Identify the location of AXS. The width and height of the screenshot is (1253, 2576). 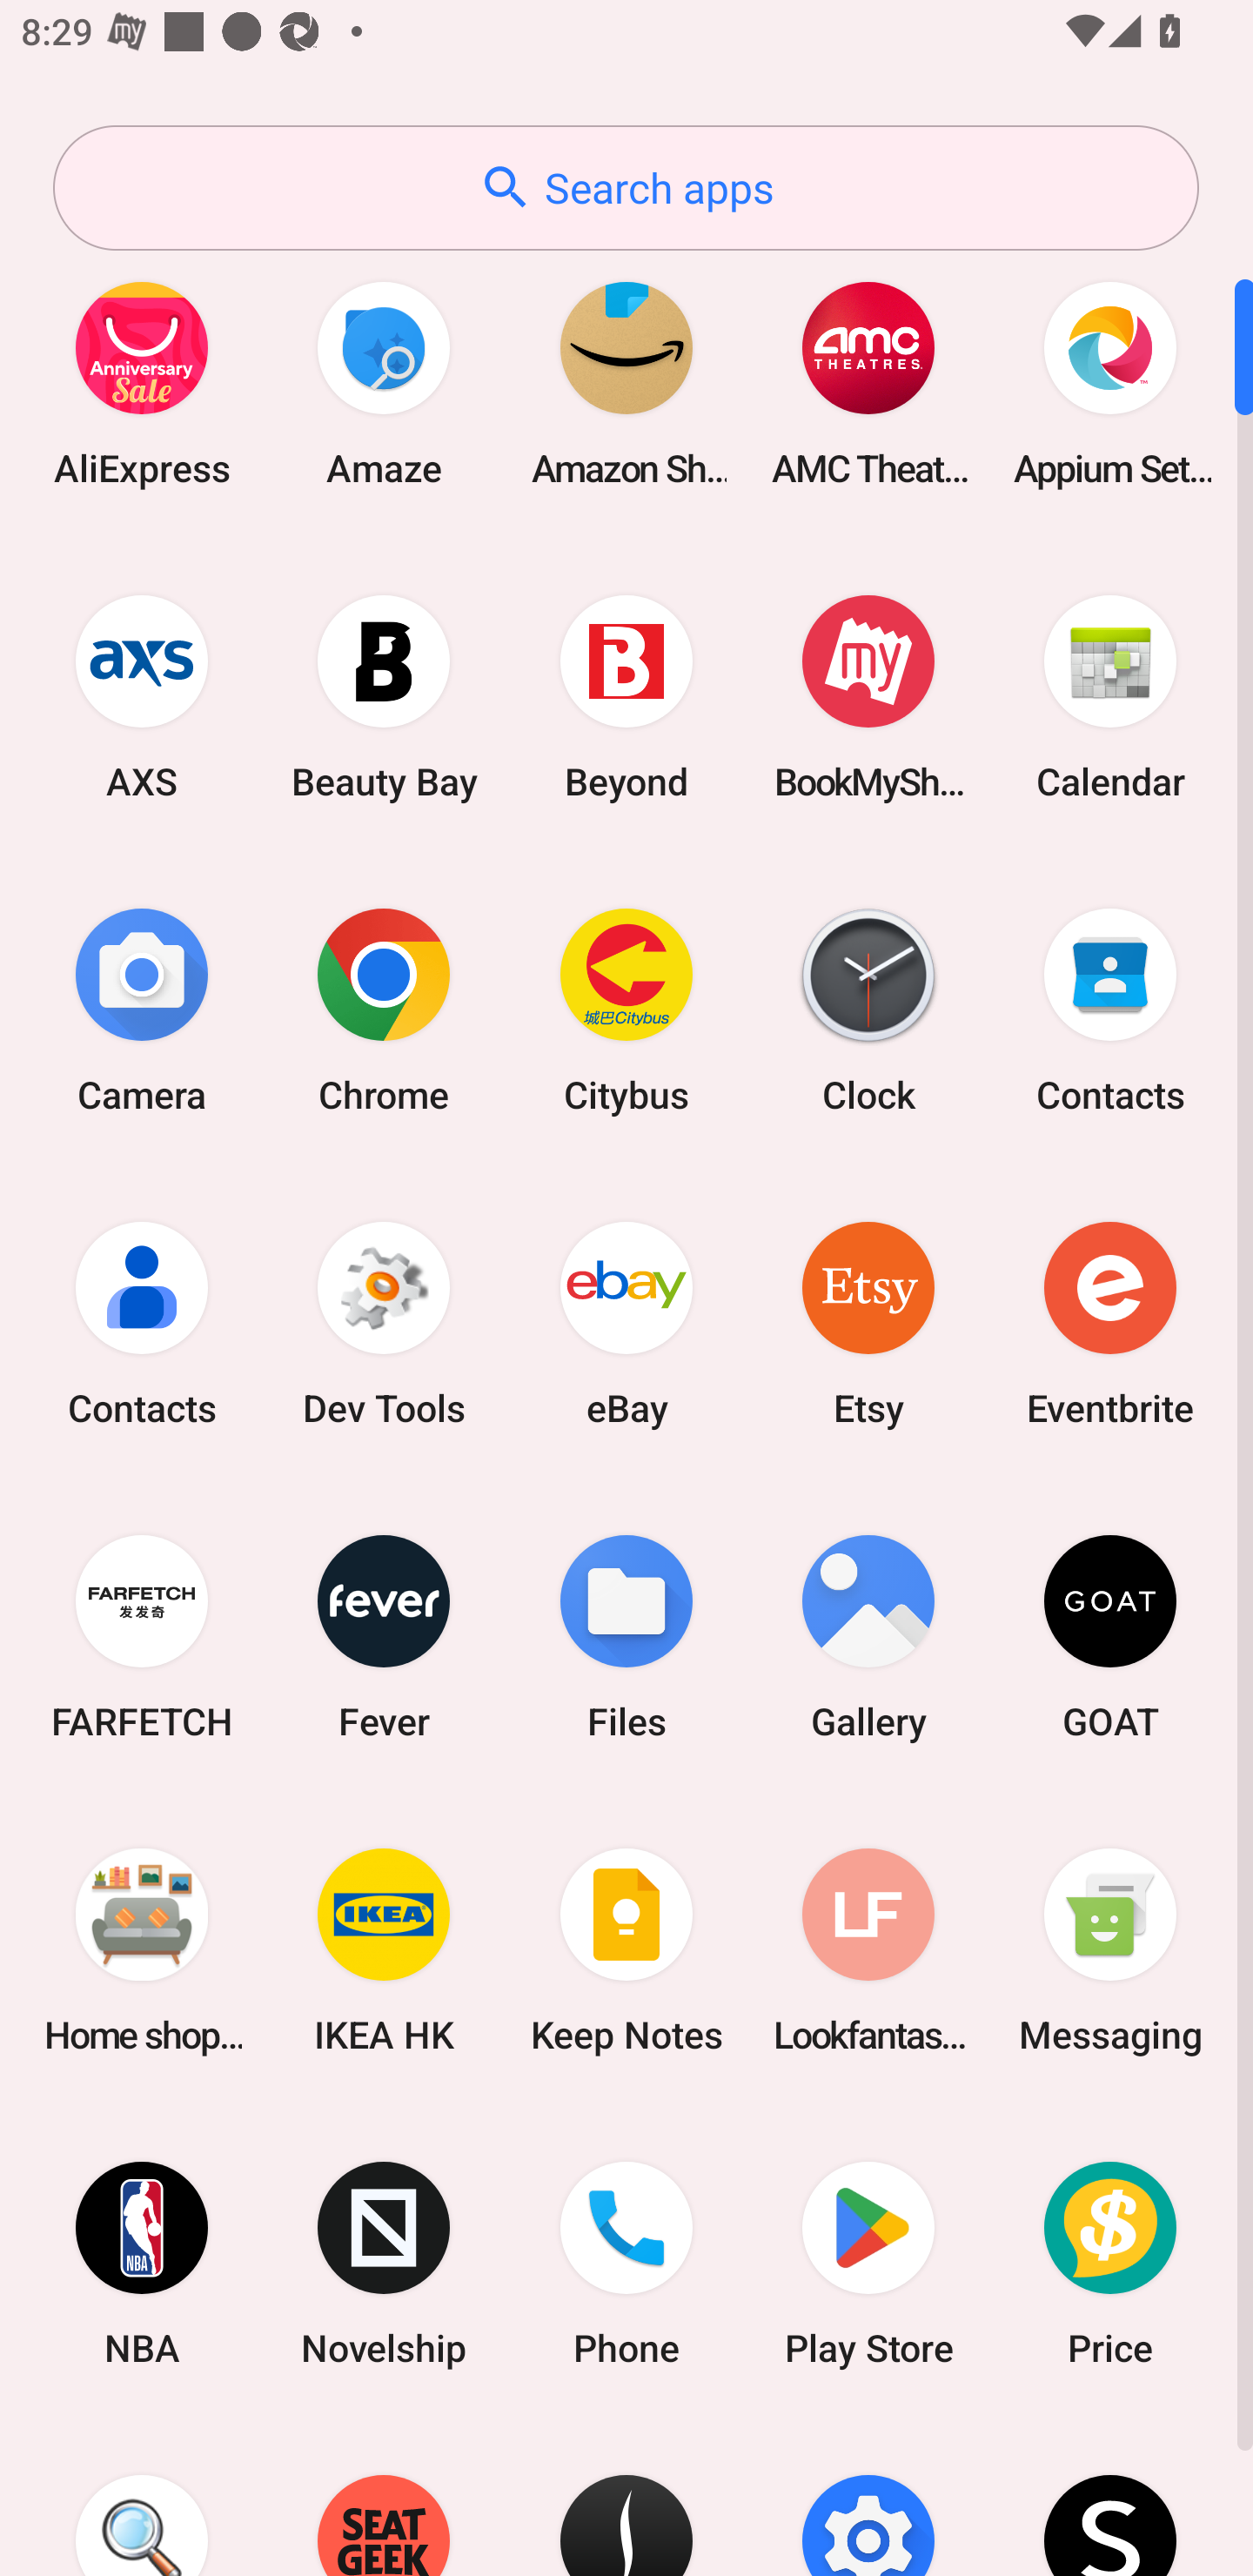
(142, 696).